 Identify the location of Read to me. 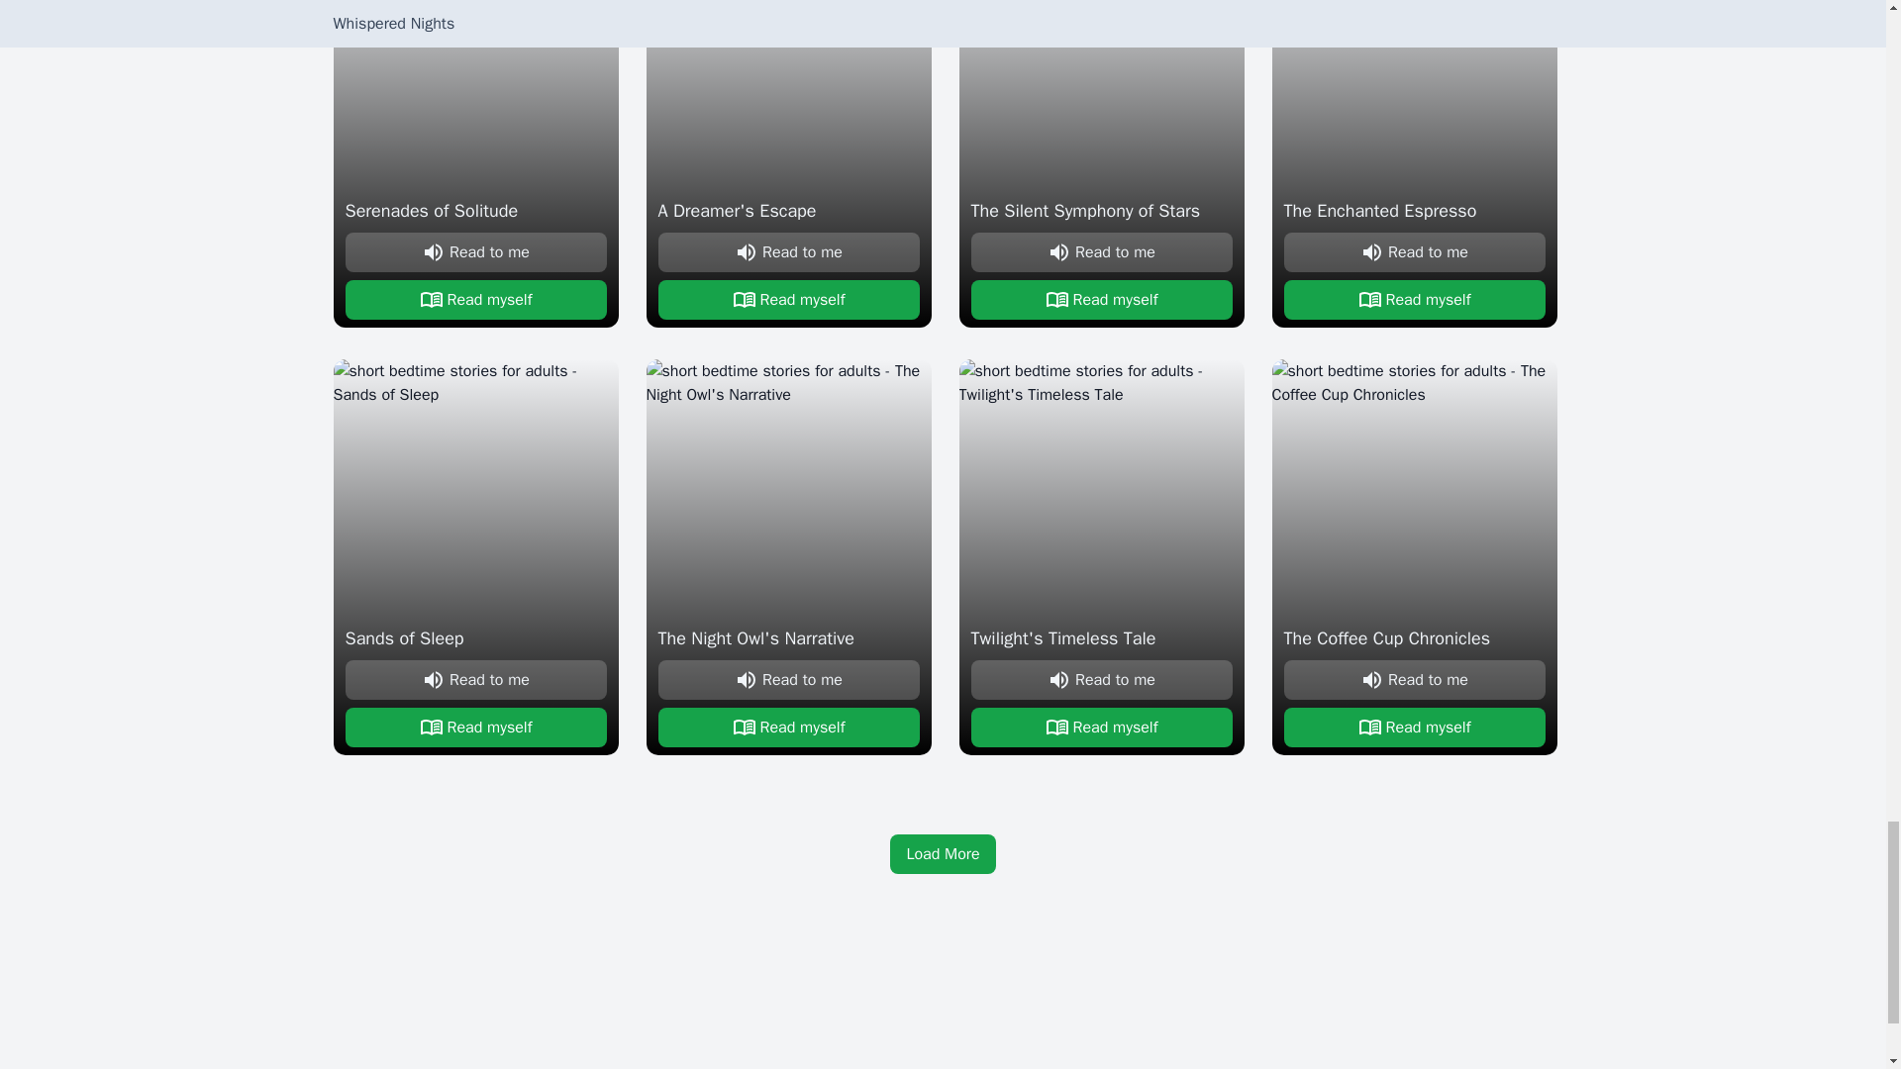
(475, 680).